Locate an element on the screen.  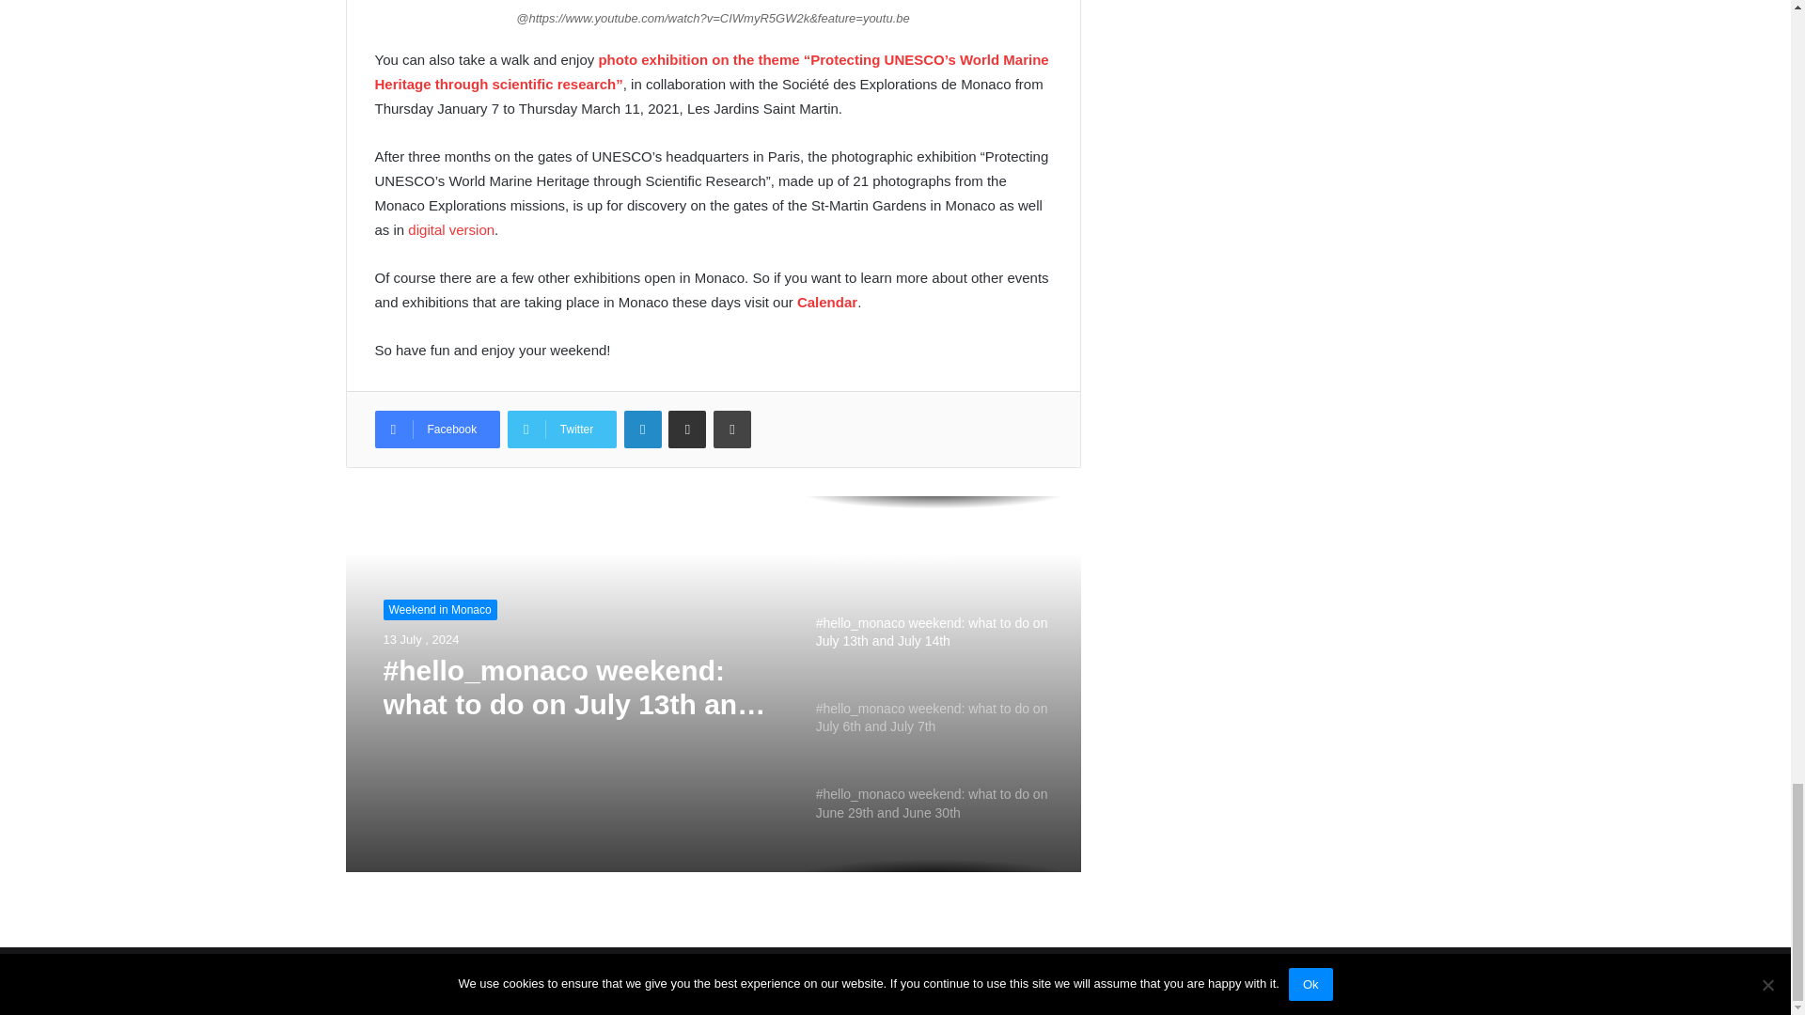
Twitter is located at coordinates (562, 429).